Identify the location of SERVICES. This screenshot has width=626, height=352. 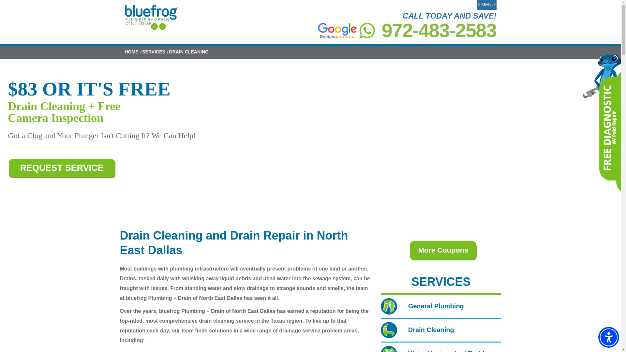
(153, 52).